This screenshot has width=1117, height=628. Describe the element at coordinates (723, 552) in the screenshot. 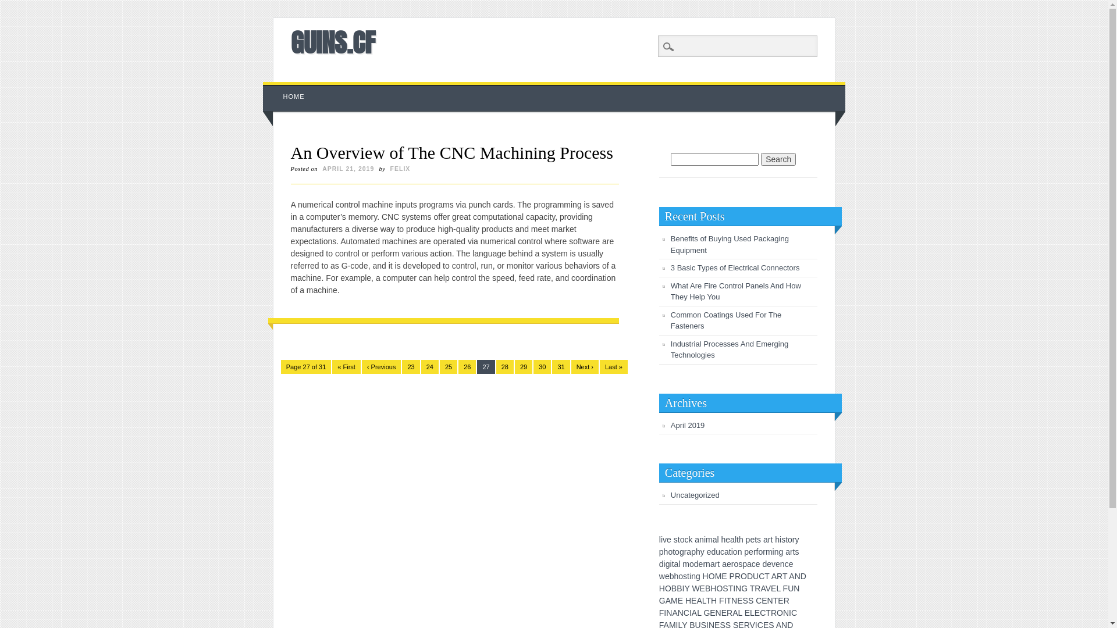

I see `c` at that location.